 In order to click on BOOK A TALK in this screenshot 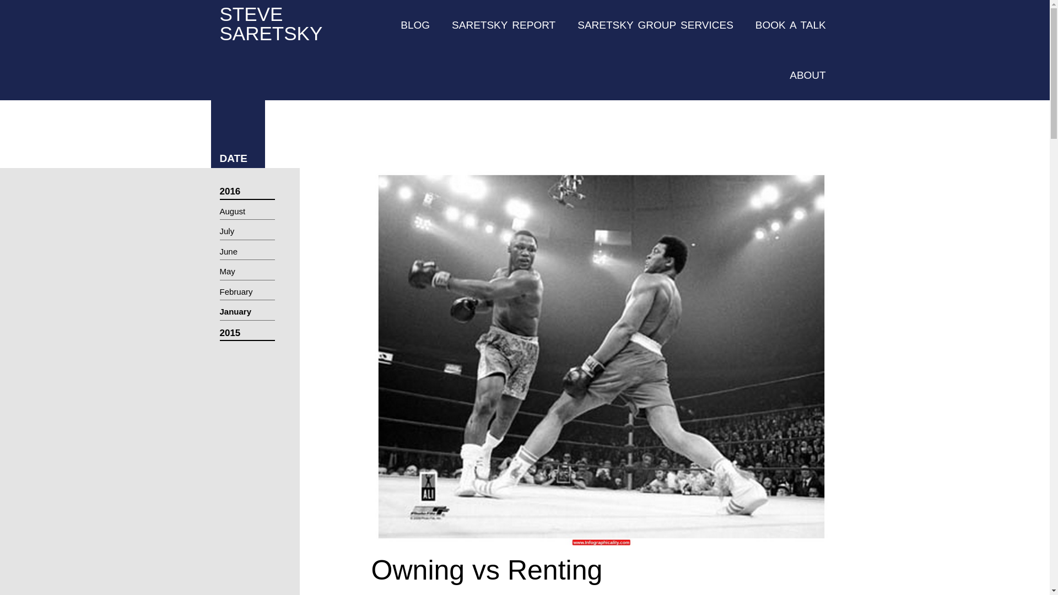, I will do `click(655, 25)`.